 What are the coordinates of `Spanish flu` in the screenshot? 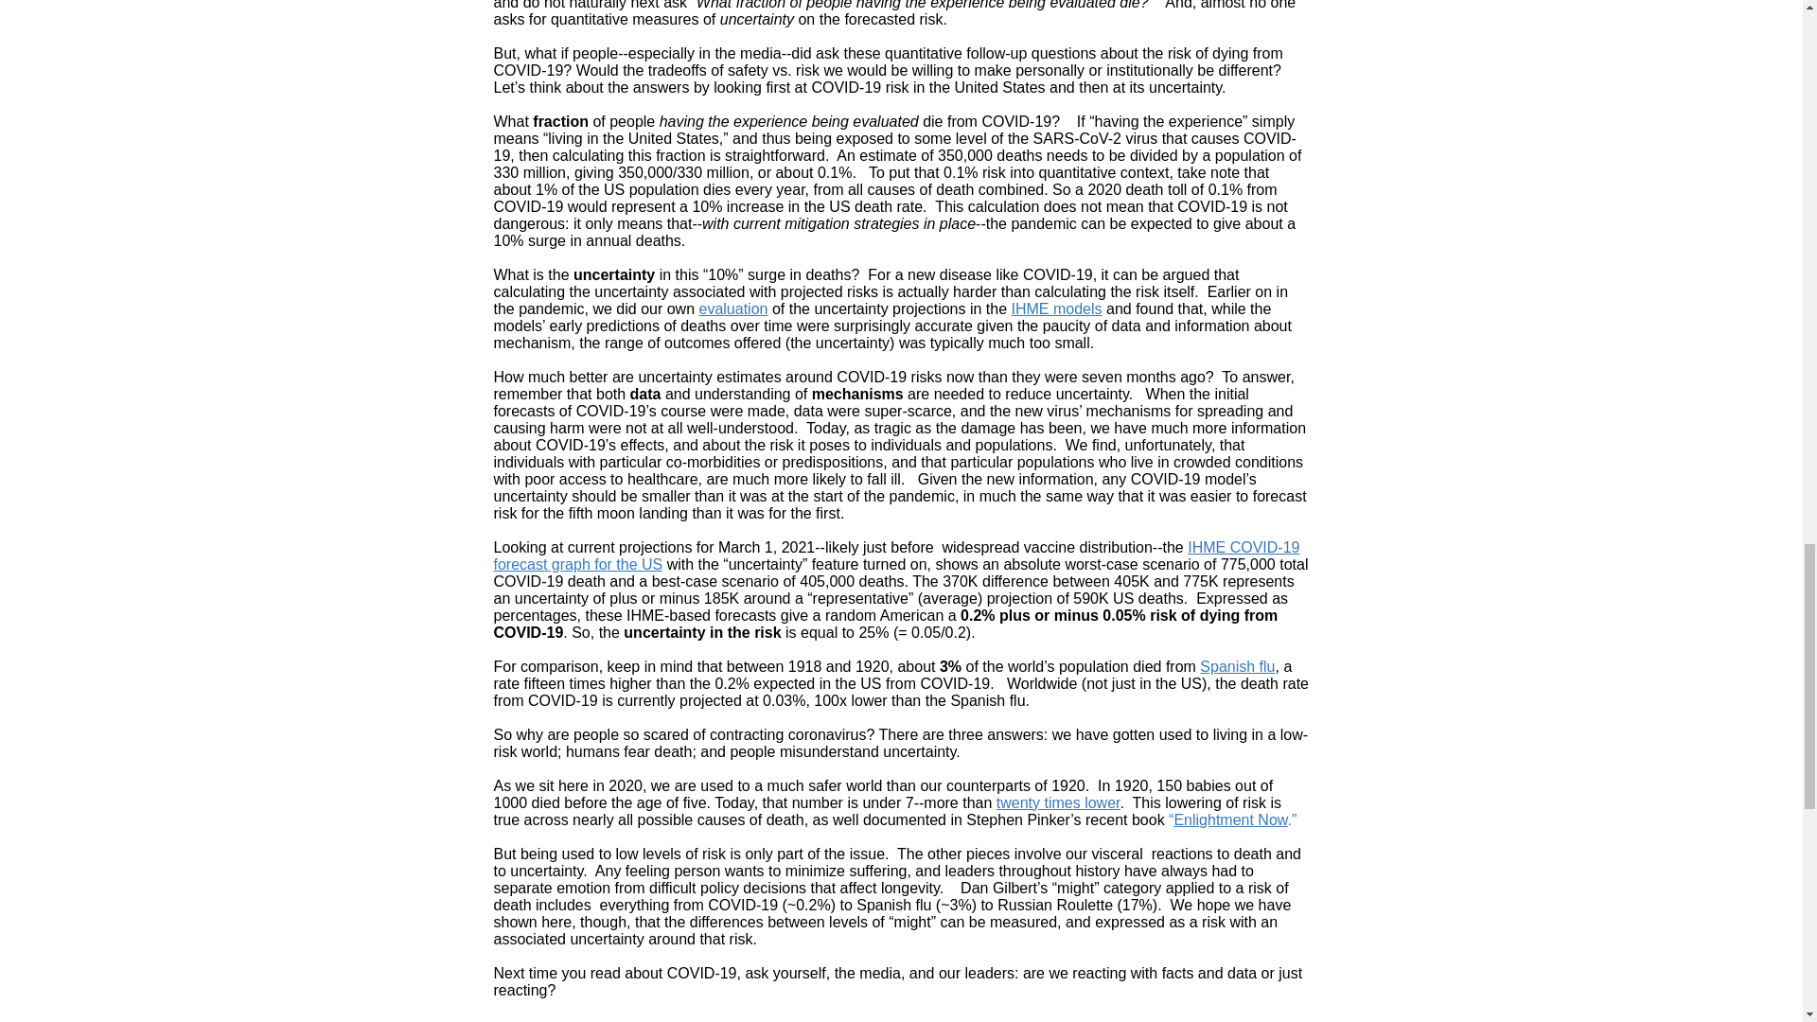 It's located at (1237, 666).